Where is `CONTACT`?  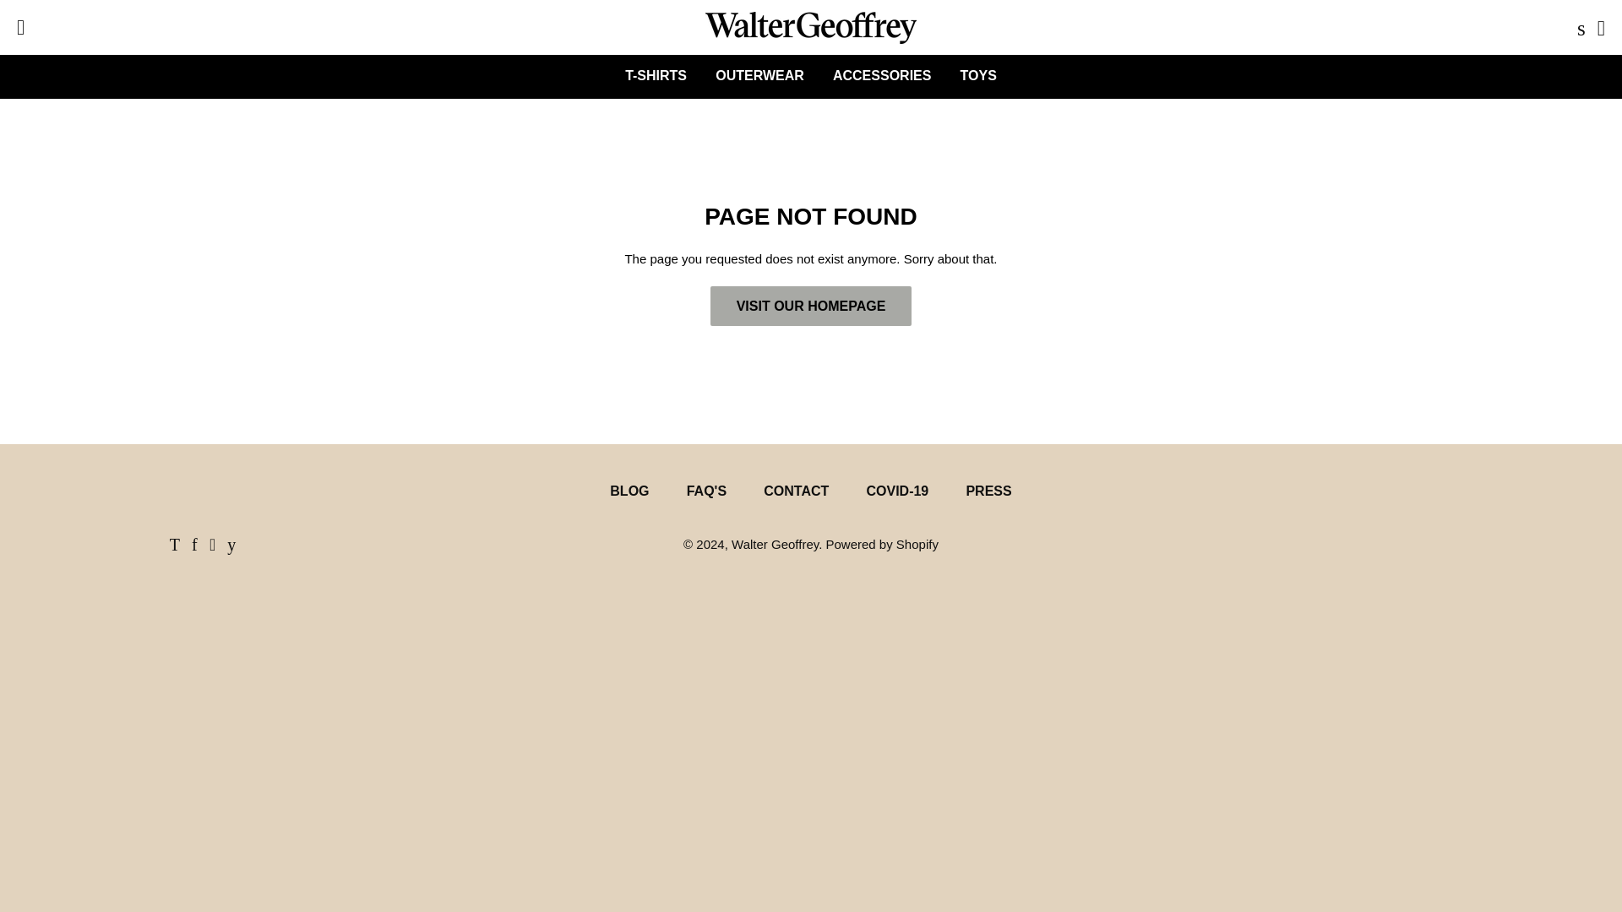
CONTACT is located at coordinates (796, 491).